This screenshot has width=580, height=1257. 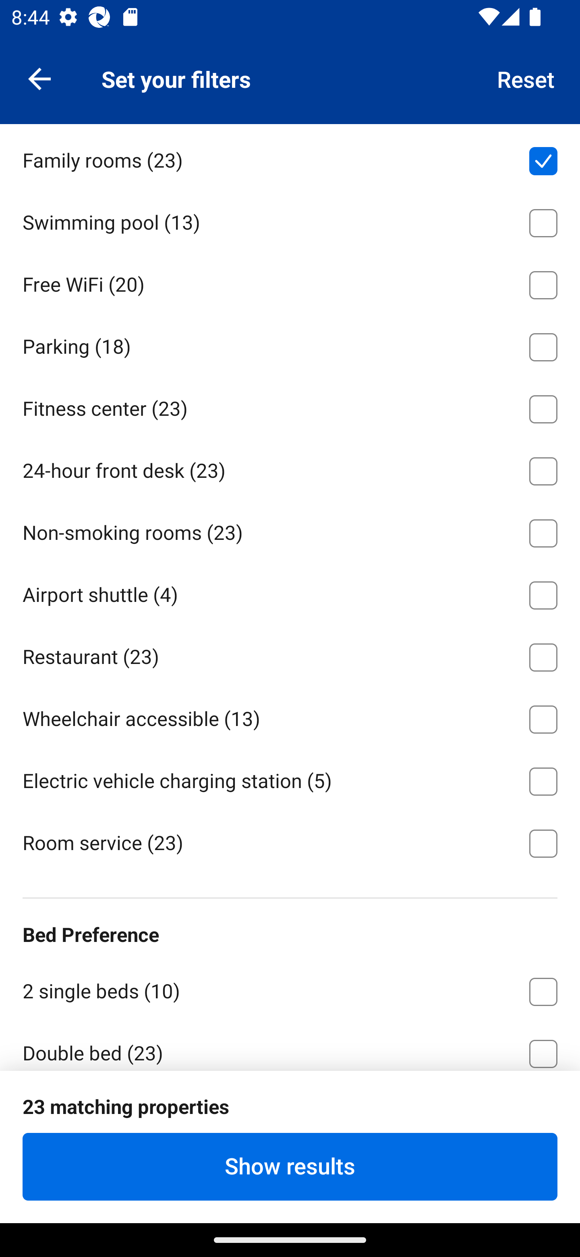 What do you see at coordinates (290, 1046) in the screenshot?
I see `Double bed ⁦(23)` at bounding box center [290, 1046].